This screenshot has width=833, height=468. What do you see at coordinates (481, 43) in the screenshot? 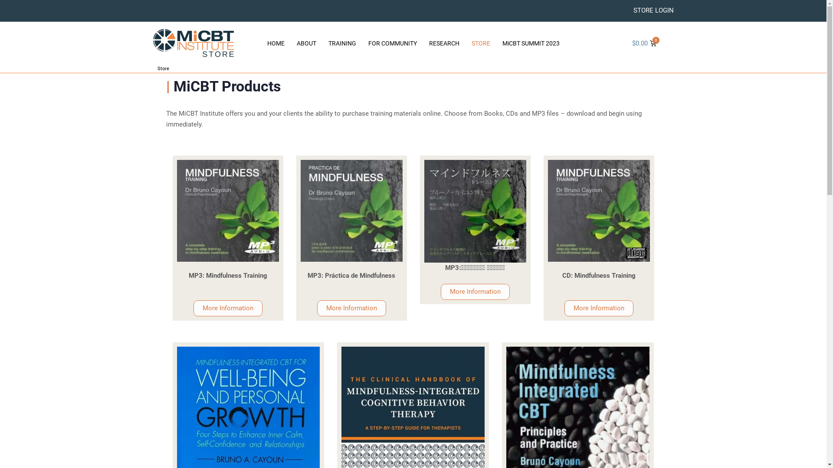
I see `STORE` at bounding box center [481, 43].